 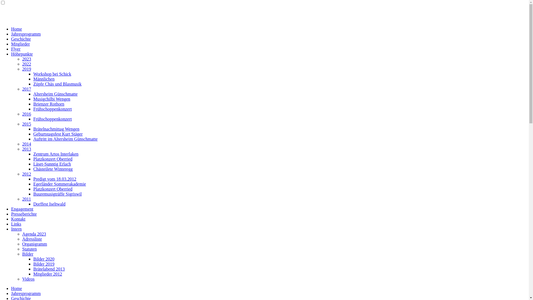 What do you see at coordinates (16, 229) in the screenshot?
I see `Intern` at bounding box center [16, 229].